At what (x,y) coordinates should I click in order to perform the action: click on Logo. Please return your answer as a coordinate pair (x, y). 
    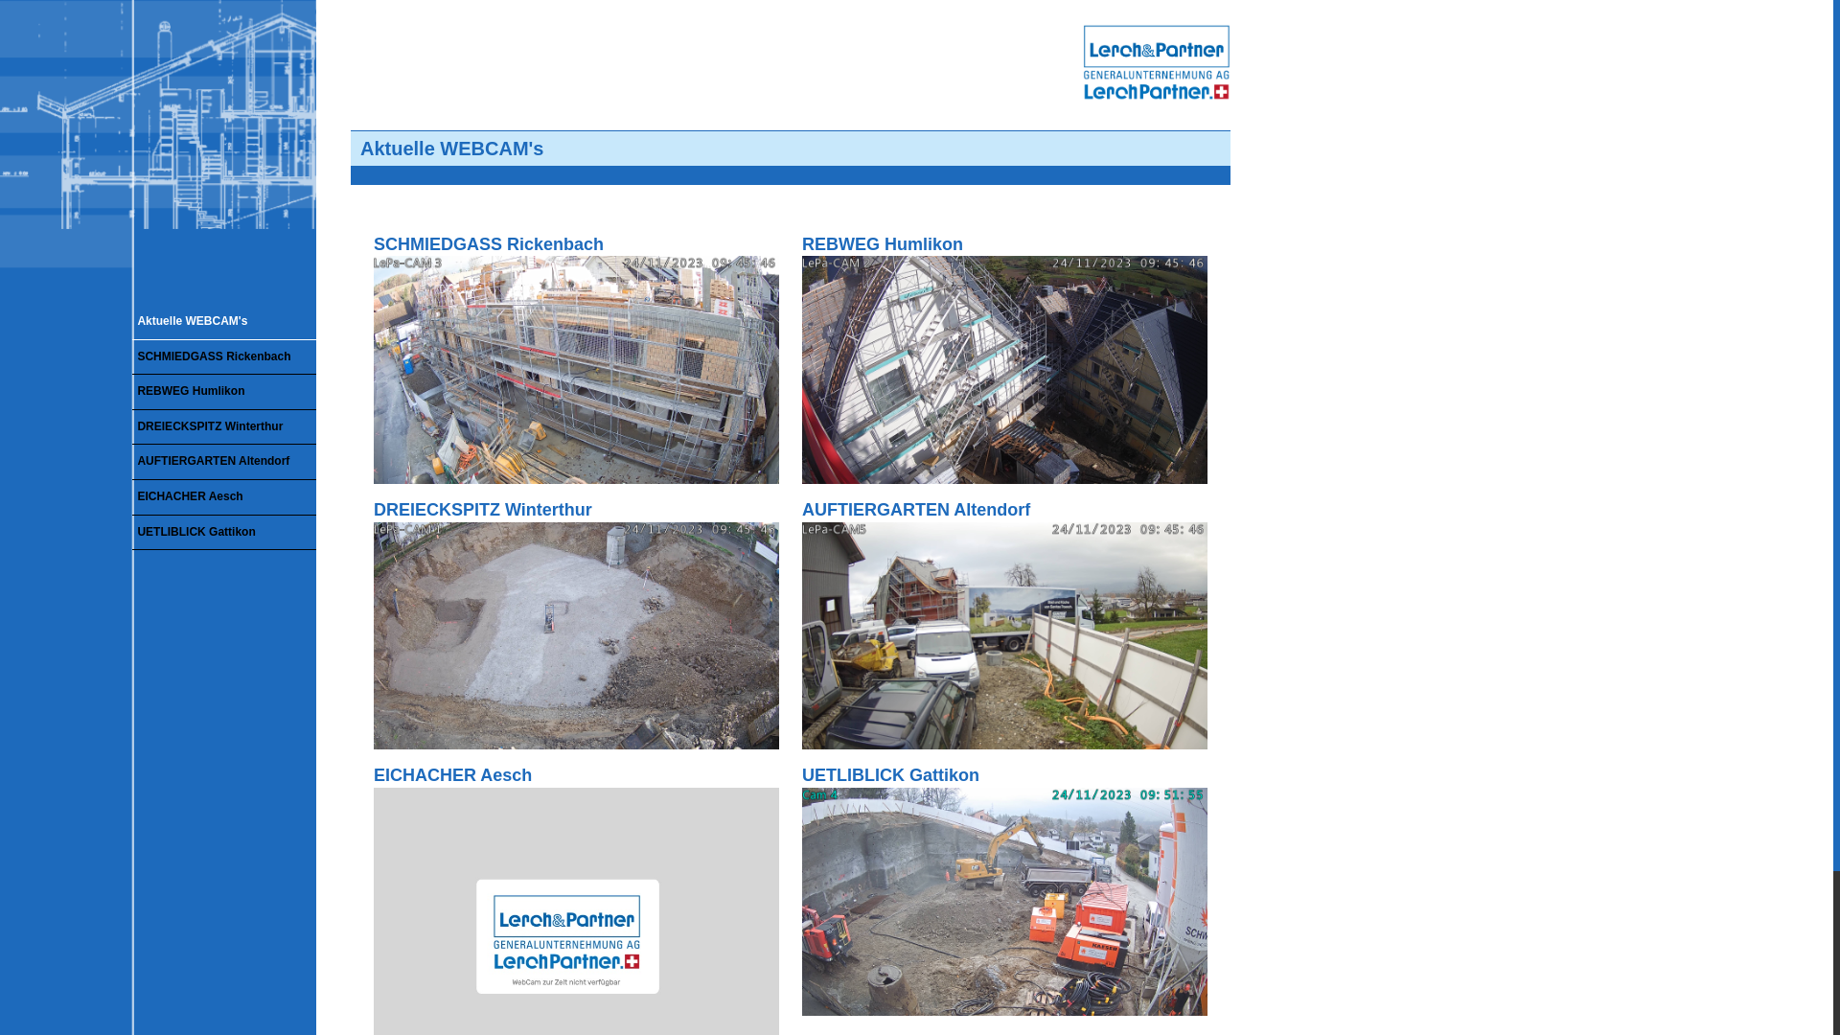
    Looking at the image, I should click on (1157, 62).